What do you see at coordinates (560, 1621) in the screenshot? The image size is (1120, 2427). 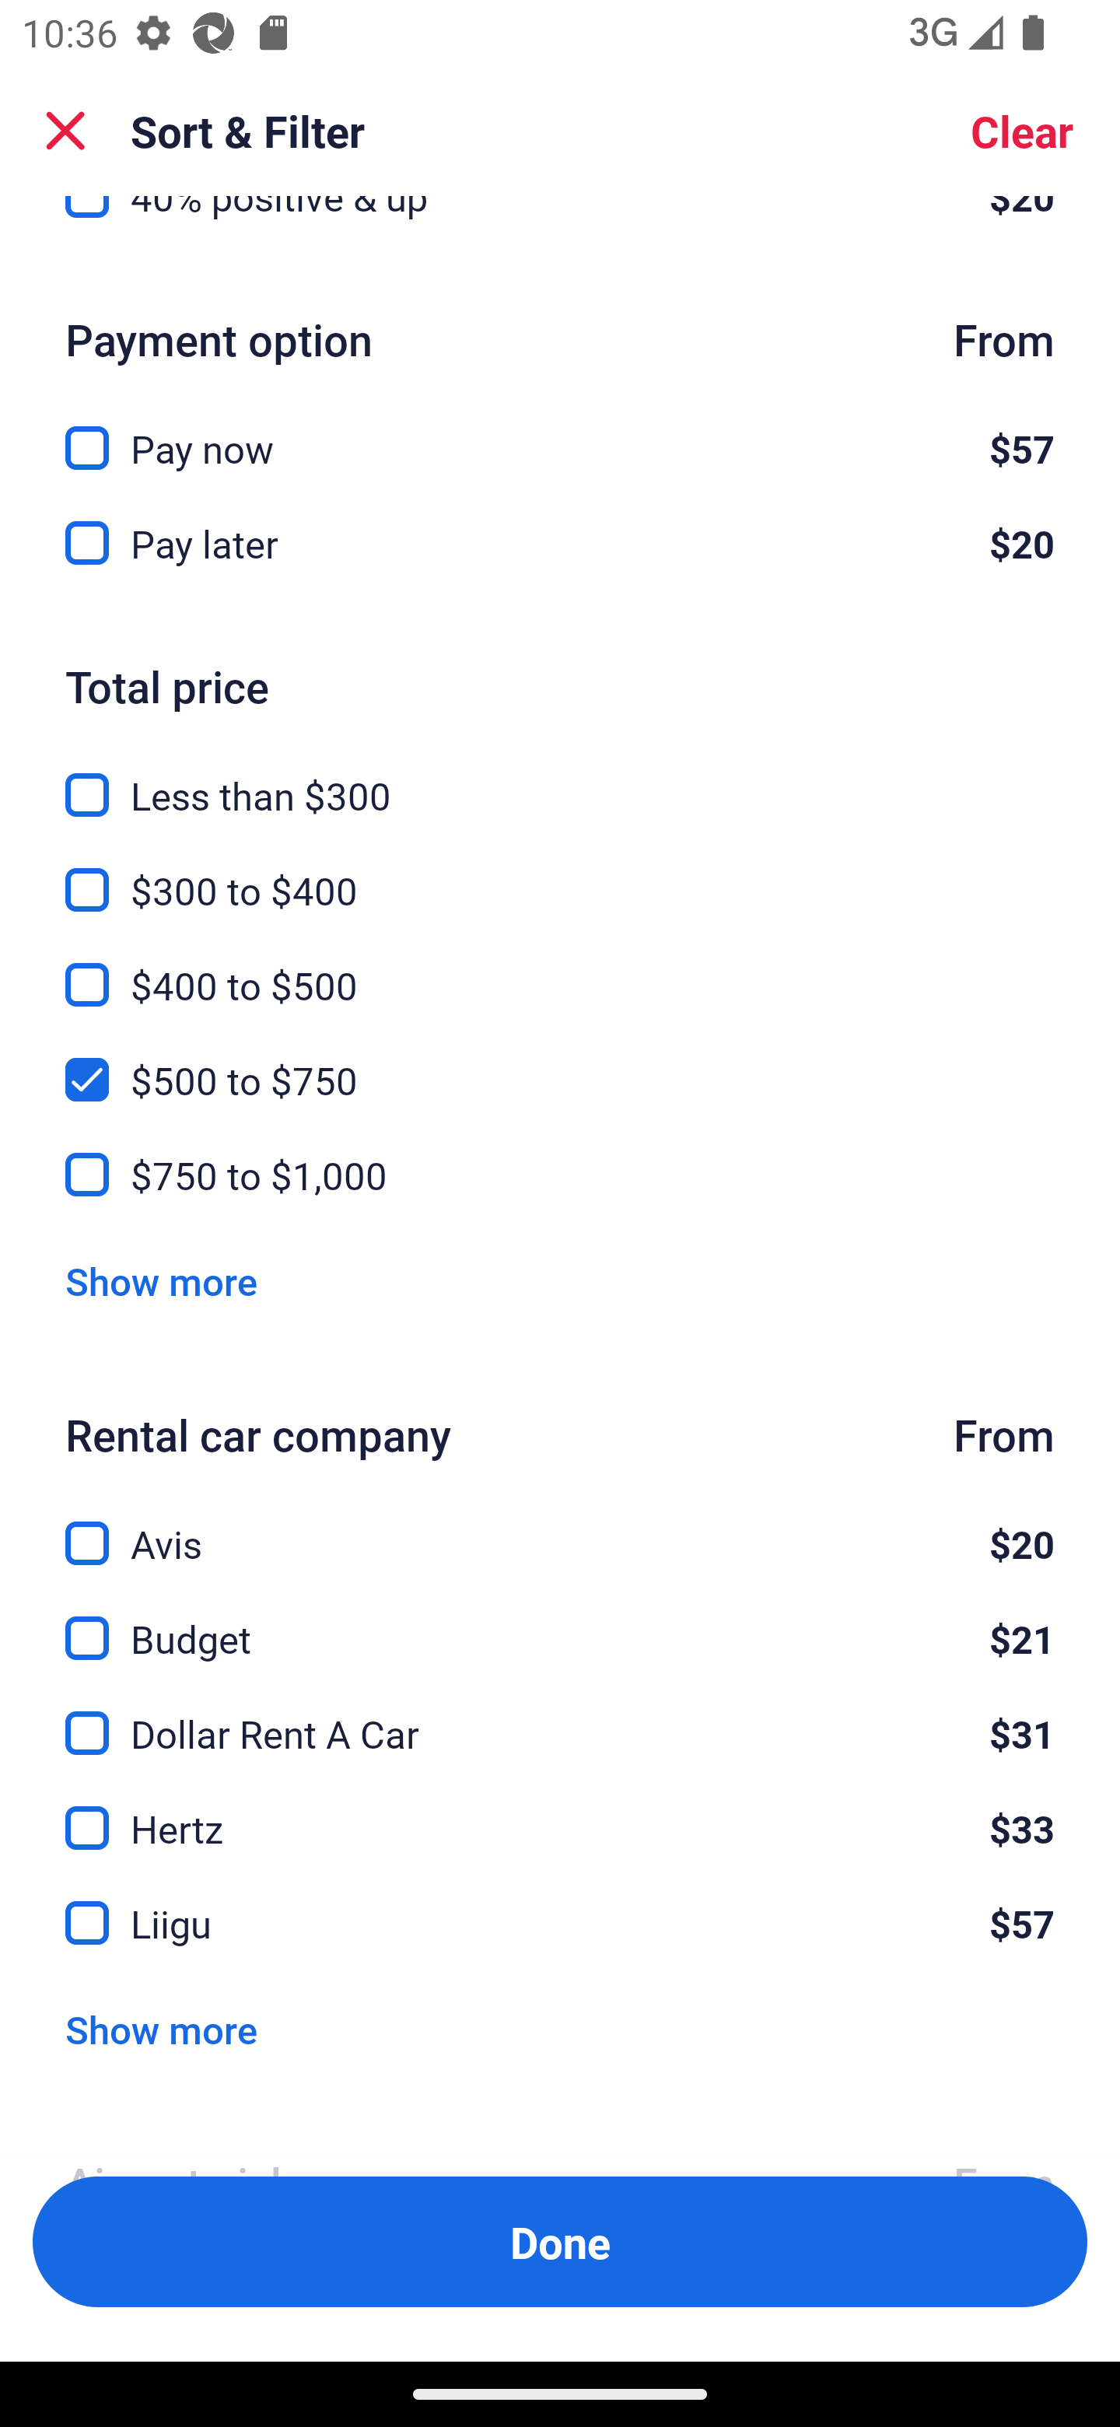 I see `Budget, $21 Budget $21` at bounding box center [560, 1621].